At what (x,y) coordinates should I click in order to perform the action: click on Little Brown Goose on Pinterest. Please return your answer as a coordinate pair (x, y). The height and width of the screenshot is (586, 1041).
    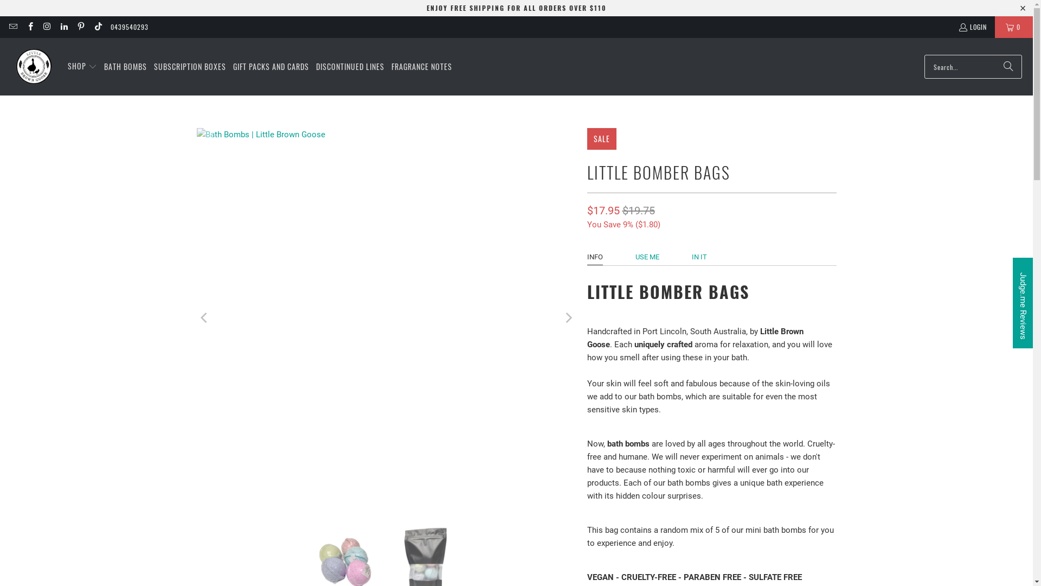
    Looking at the image, I should click on (80, 27).